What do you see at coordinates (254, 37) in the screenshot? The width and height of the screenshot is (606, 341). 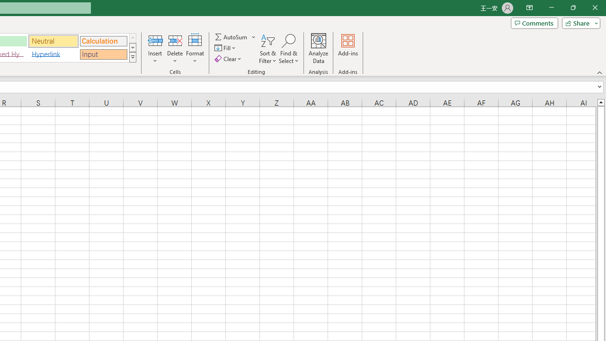 I see `More Options` at bounding box center [254, 37].